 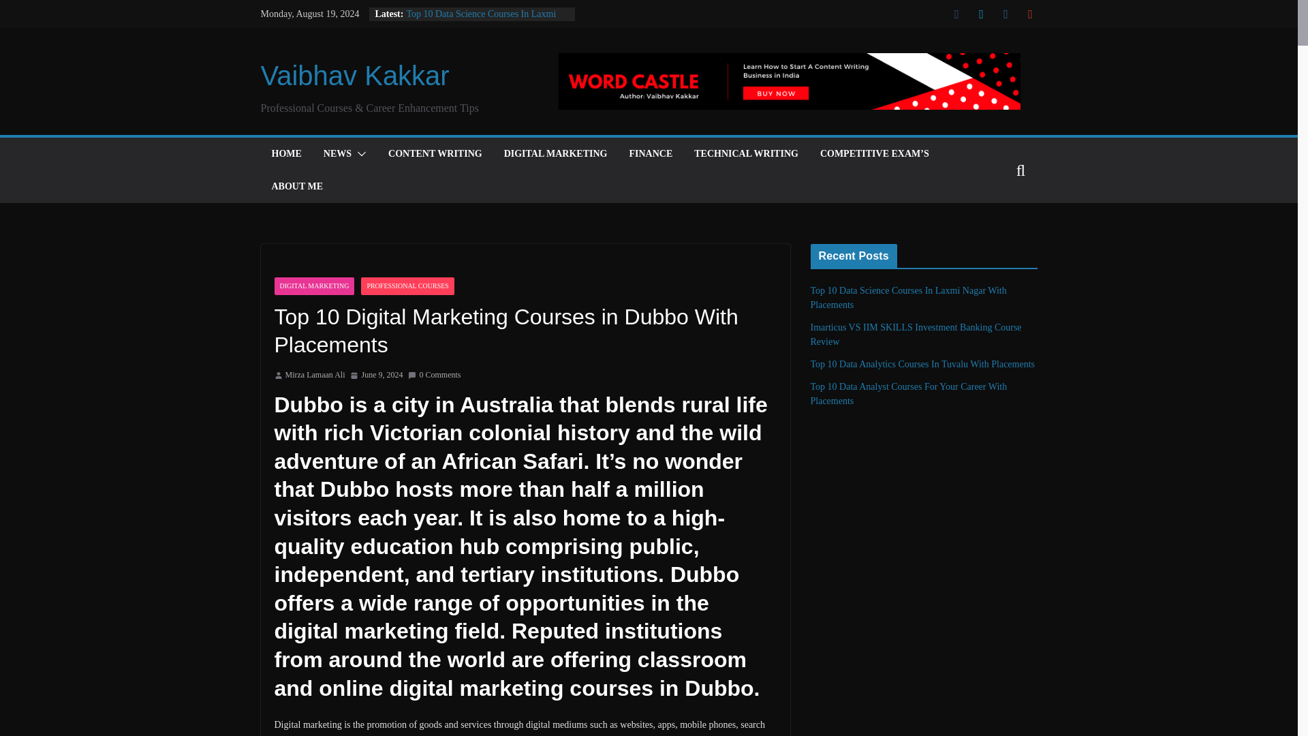 I want to click on ABOUT ME, so click(x=297, y=187).